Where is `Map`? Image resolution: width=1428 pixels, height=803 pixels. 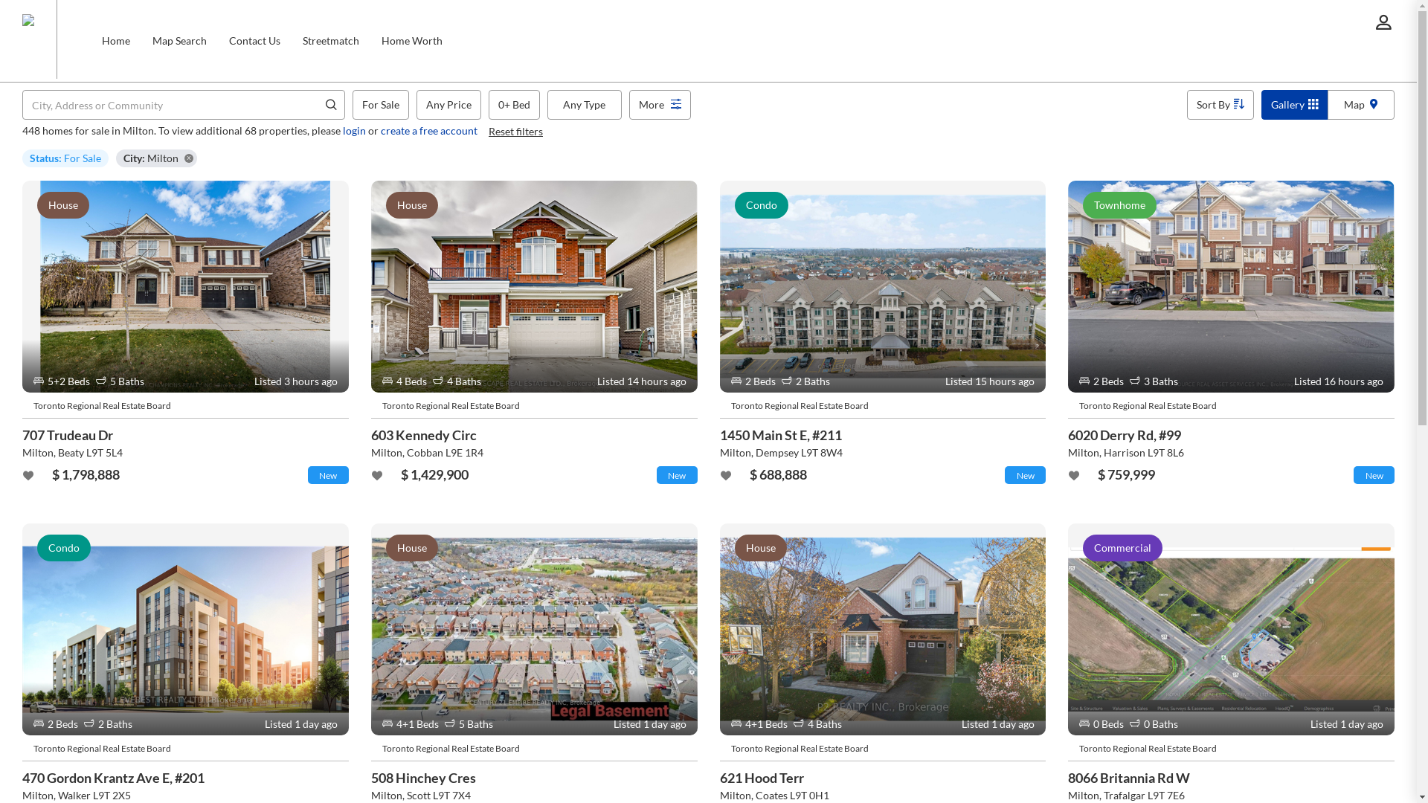 Map is located at coordinates (1361, 105).